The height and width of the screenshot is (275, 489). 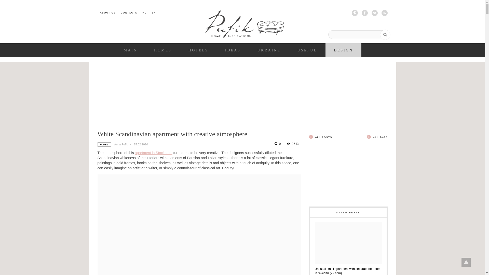 I want to click on RU, so click(x=144, y=13).